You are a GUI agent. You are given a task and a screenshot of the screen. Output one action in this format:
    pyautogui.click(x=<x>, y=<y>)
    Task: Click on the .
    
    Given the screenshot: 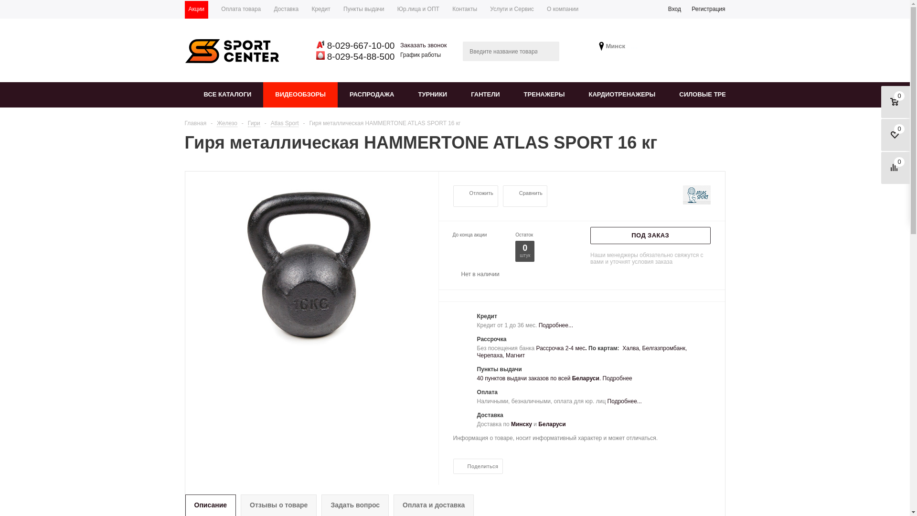 What is the action you would take?
    pyautogui.click(x=586, y=348)
    